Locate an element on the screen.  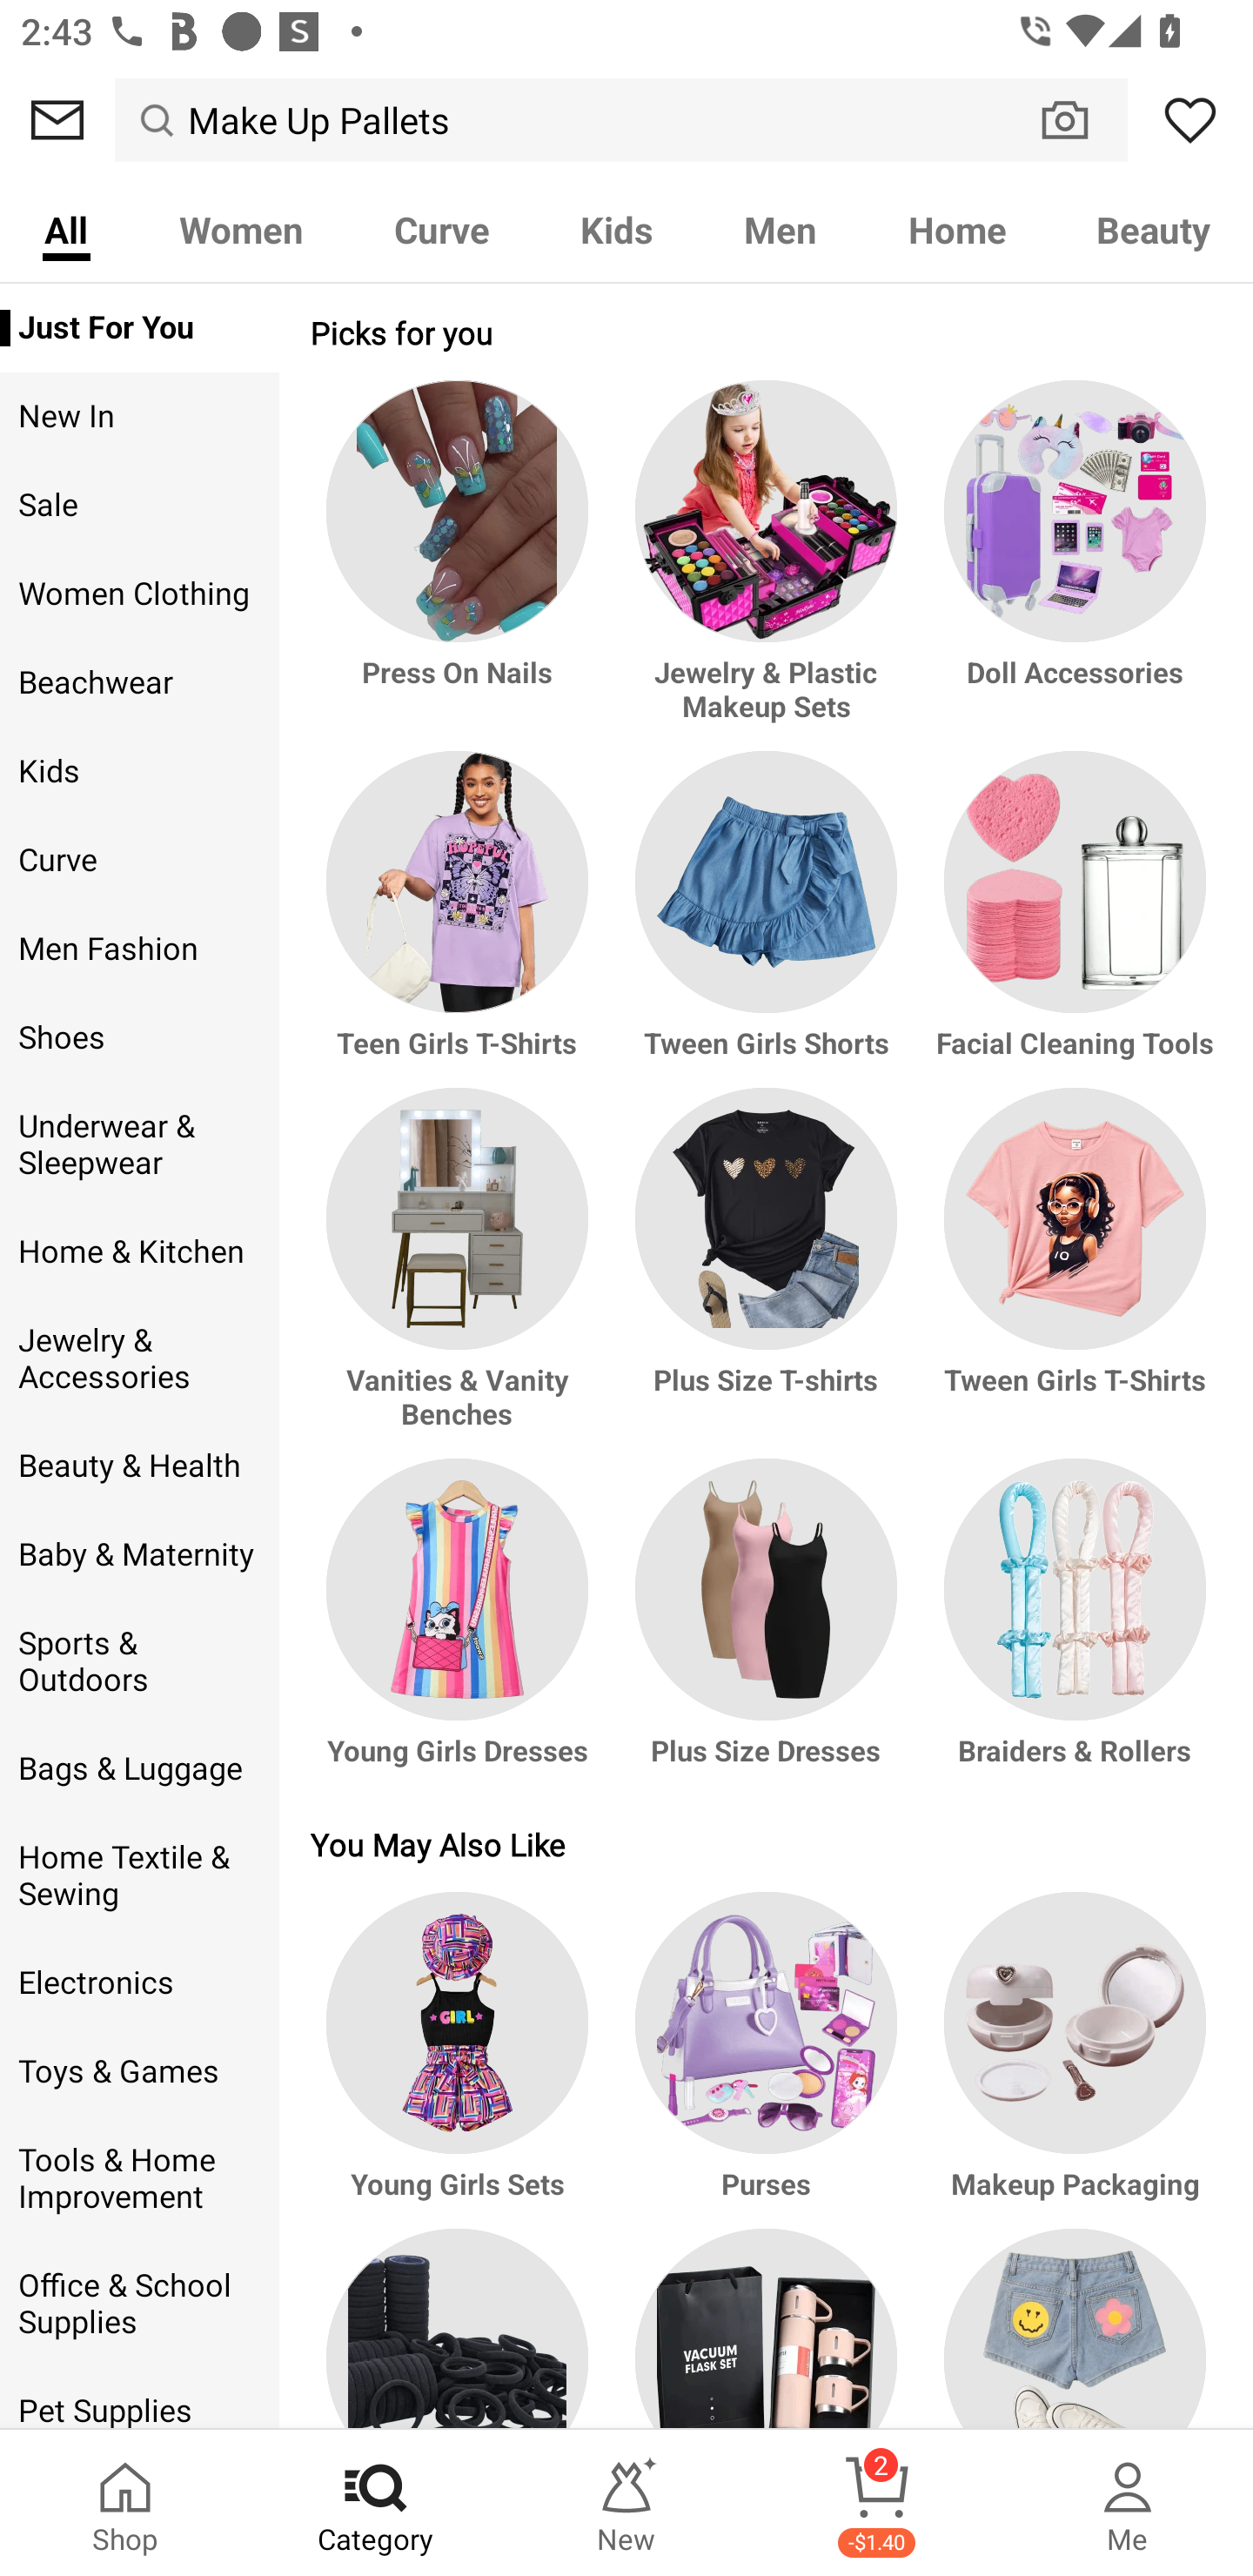
Toys & Games is located at coordinates (139, 2072).